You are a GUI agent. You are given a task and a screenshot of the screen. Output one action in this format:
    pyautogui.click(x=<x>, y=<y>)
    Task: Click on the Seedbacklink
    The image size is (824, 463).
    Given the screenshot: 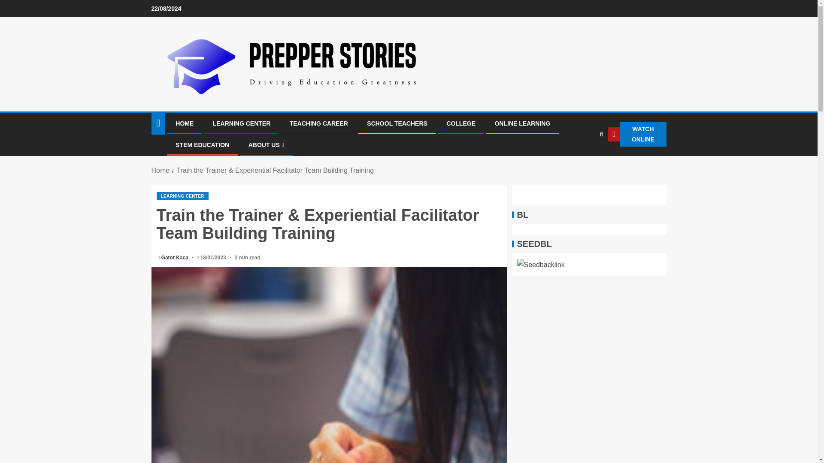 What is the action you would take?
    pyautogui.click(x=540, y=264)
    